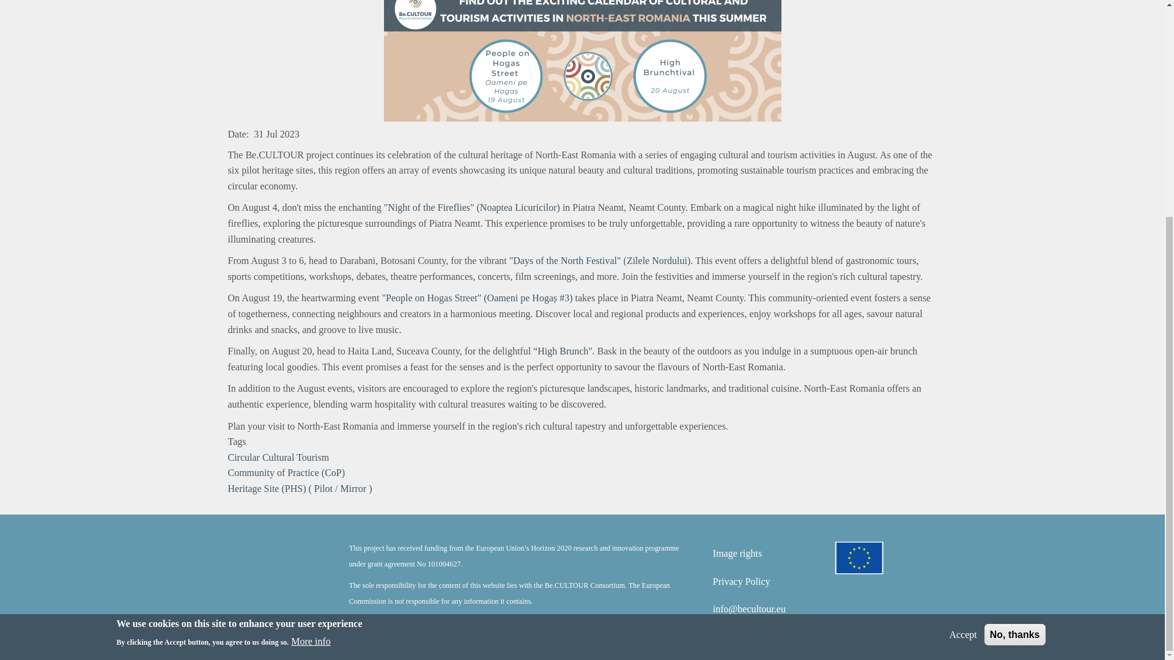 The width and height of the screenshot is (1174, 660). What do you see at coordinates (737, 553) in the screenshot?
I see `Image rights` at bounding box center [737, 553].